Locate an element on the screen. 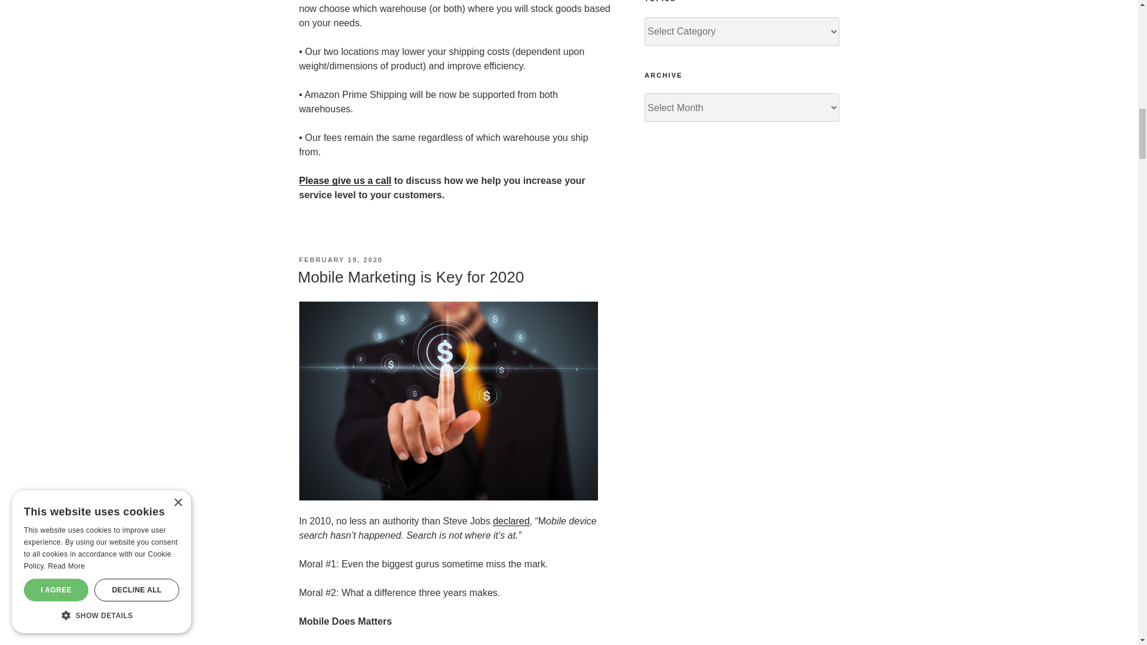 The image size is (1147, 645). FEBRUARY 19, 2020 is located at coordinates (340, 259).